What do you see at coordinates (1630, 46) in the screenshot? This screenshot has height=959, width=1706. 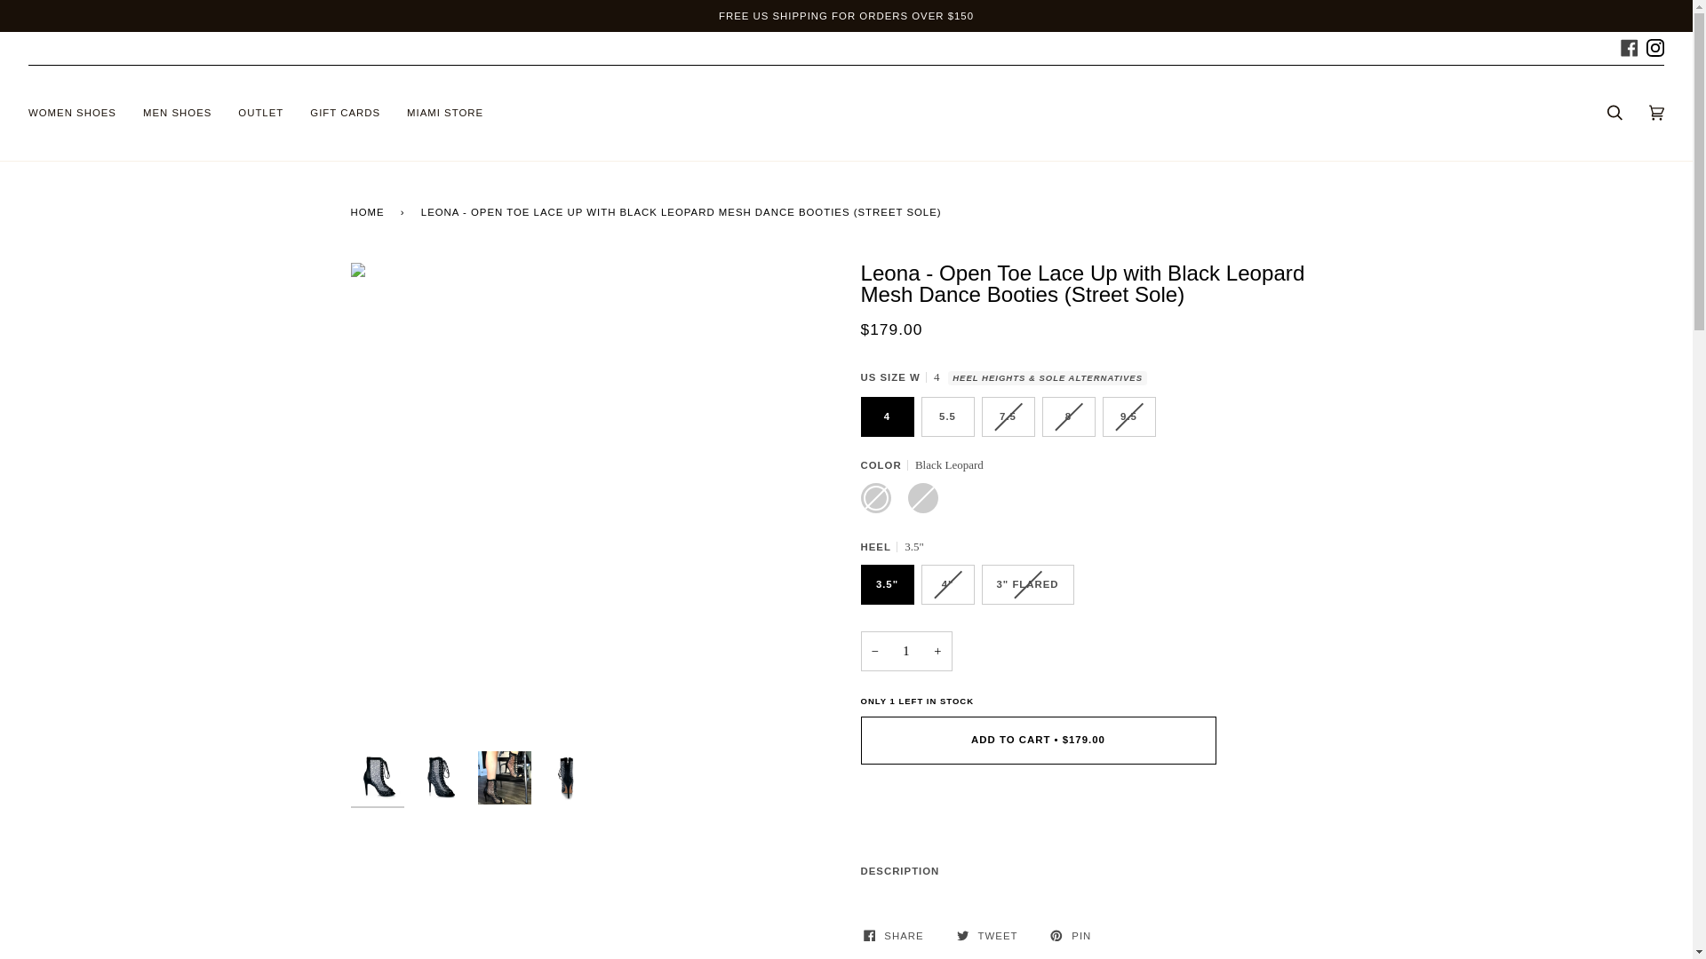 I see `Adore Dance Shoes on Facebook` at bounding box center [1630, 46].